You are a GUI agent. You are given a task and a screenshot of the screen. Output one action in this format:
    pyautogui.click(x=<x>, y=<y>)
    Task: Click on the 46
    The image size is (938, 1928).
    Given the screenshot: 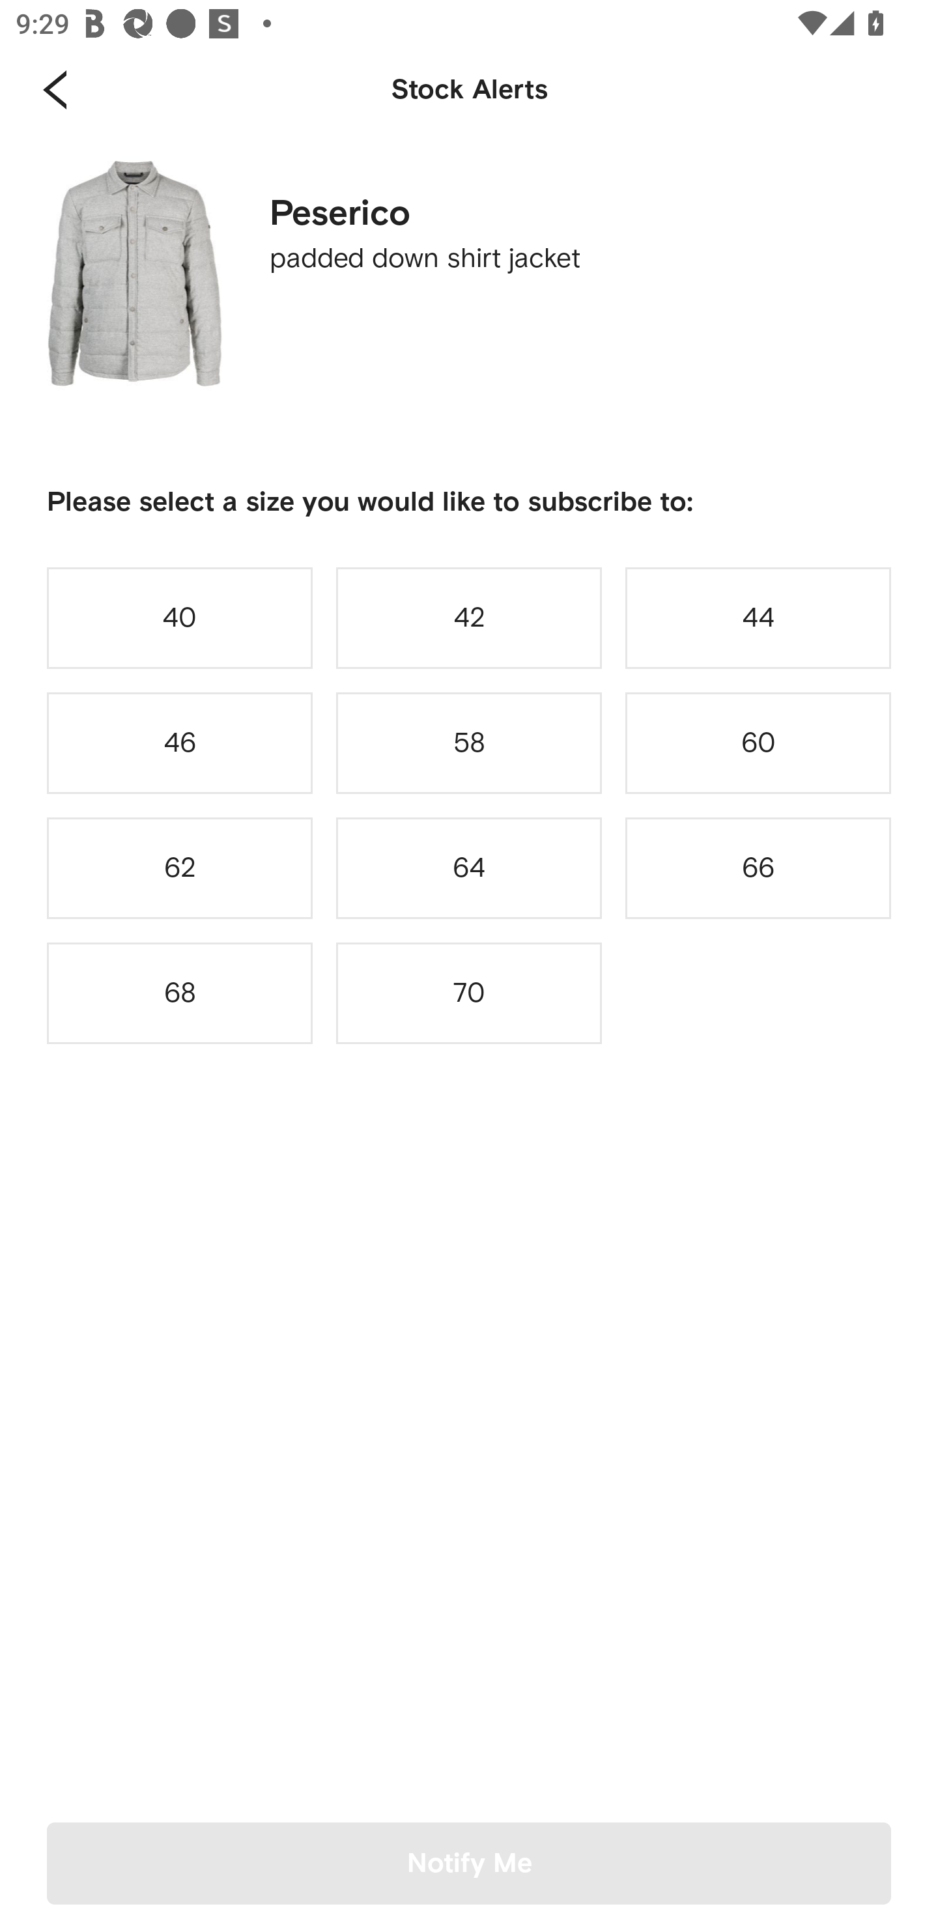 What is the action you would take?
    pyautogui.click(x=180, y=743)
    